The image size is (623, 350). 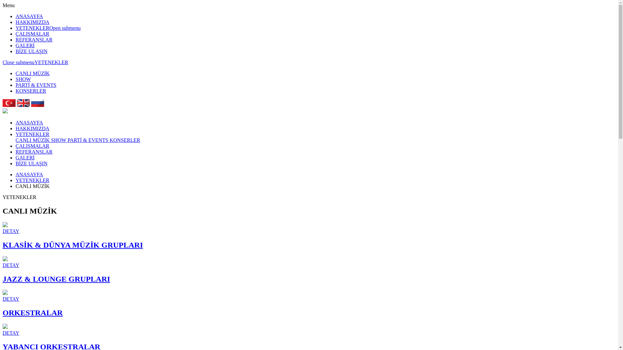 What do you see at coordinates (125, 140) in the screenshot?
I see `KONSERLER` at bounding box center [125, 140].